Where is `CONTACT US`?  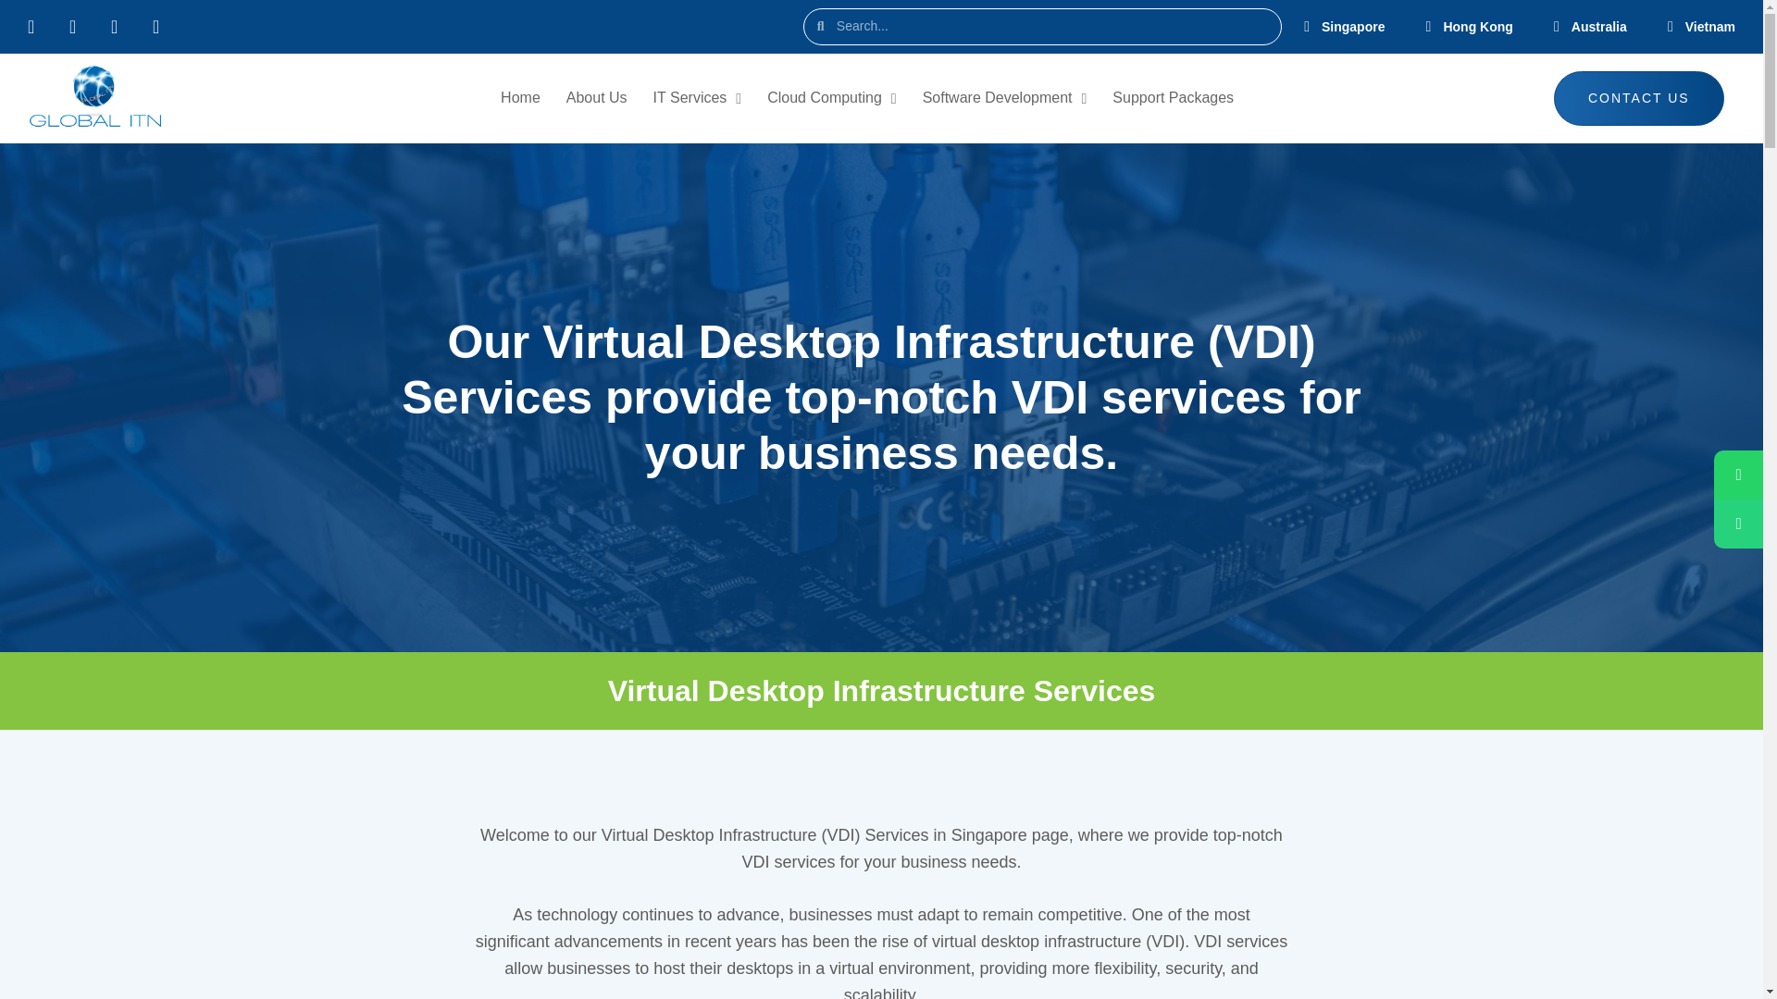
CONTACT US is located at coordinates (1638, 98).